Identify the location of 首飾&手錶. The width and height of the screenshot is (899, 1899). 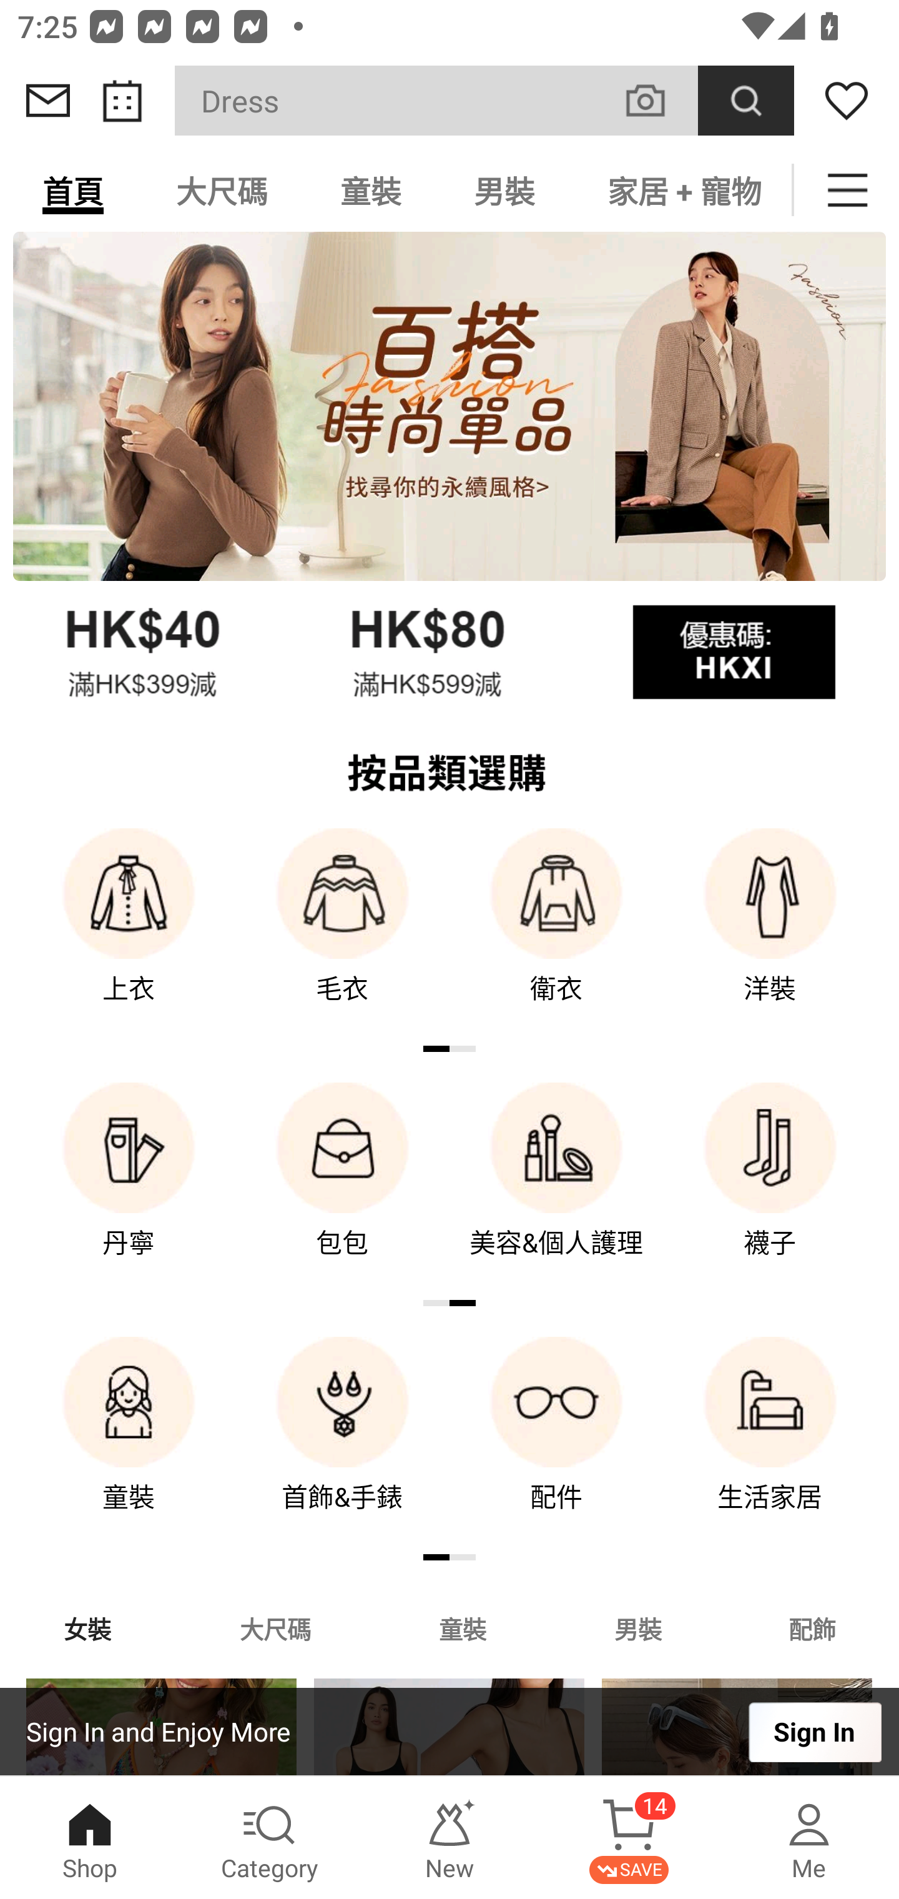
(342, 1441).